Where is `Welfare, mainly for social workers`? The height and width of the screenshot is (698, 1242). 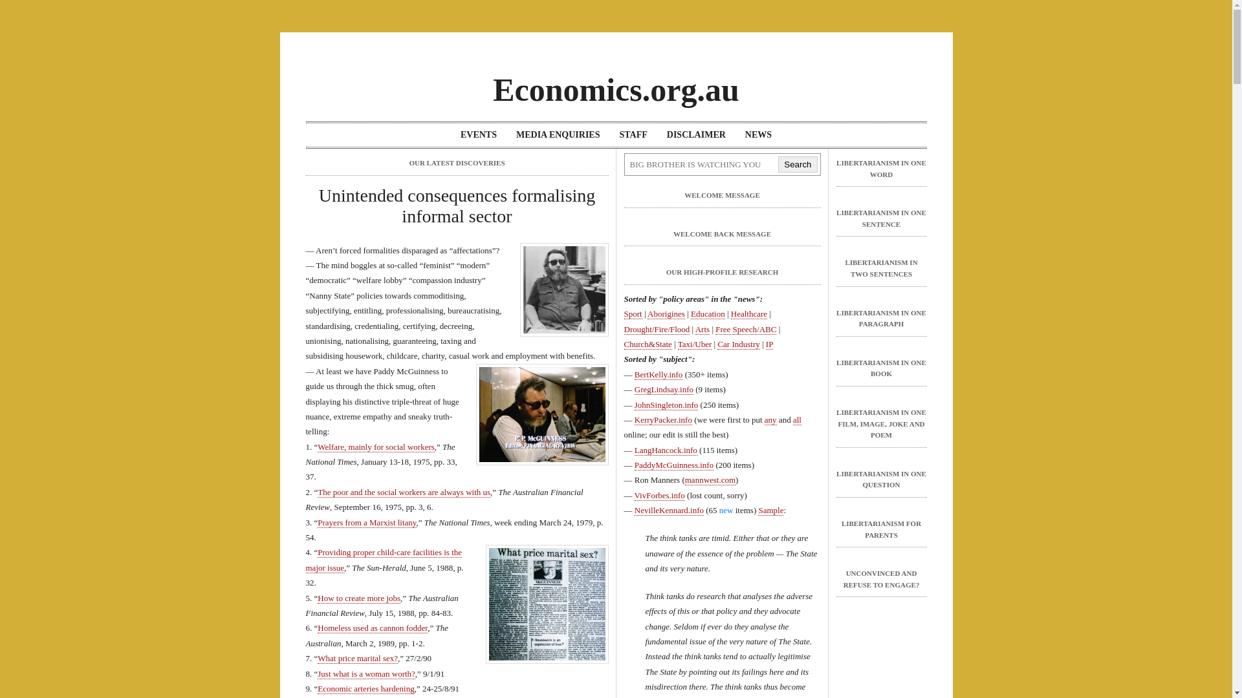
Welfare, mainly for social workers is located at coordinates (376, 447).